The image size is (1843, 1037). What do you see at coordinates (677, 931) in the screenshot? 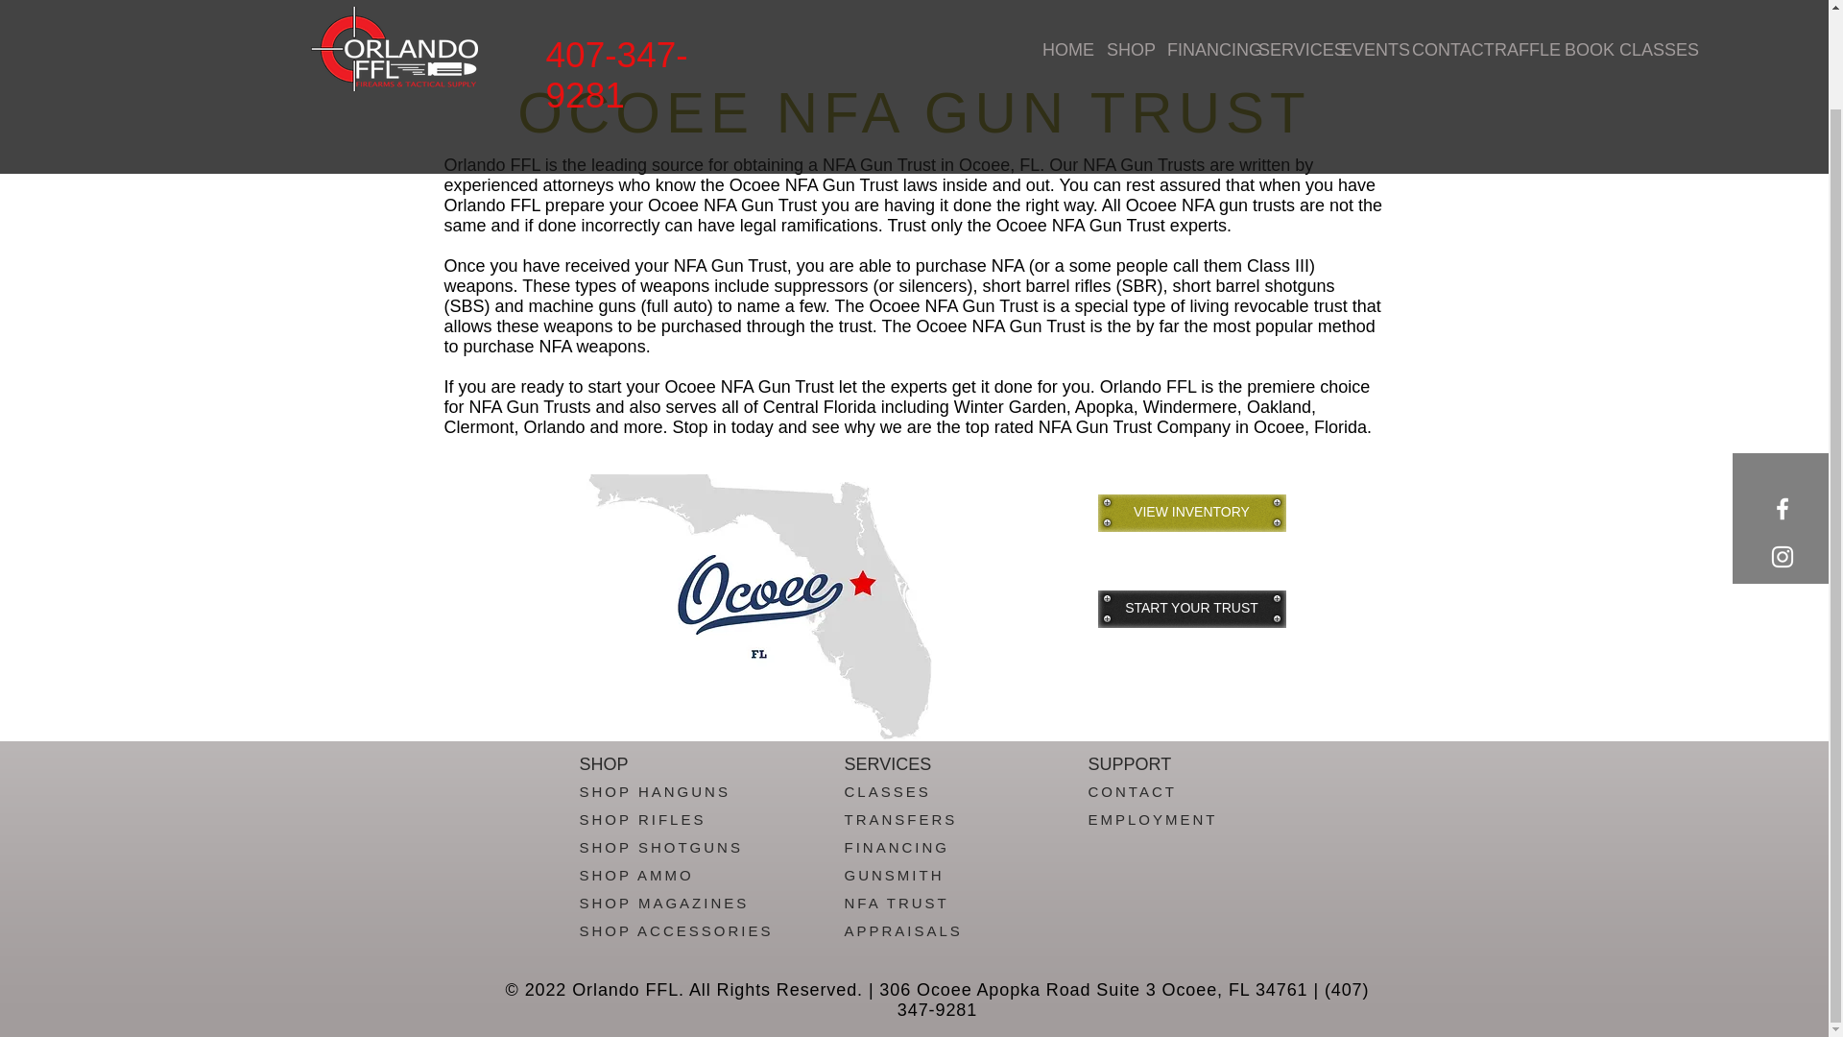
I see `SHOP ACCESSORIES` at bounding box center [677, 931].